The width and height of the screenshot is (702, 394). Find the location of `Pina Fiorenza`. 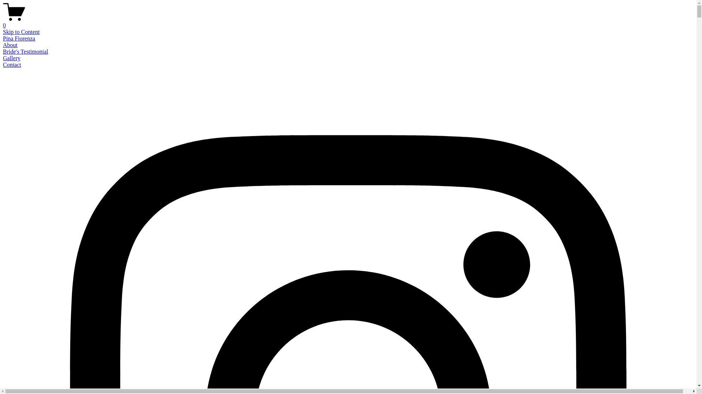

Pina Fiorenza is located at coordinates (19, 39).